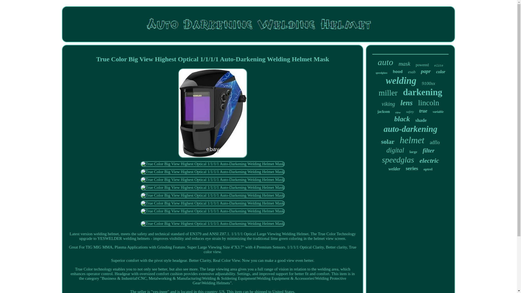  I want to click on lens, so click(406, 103).